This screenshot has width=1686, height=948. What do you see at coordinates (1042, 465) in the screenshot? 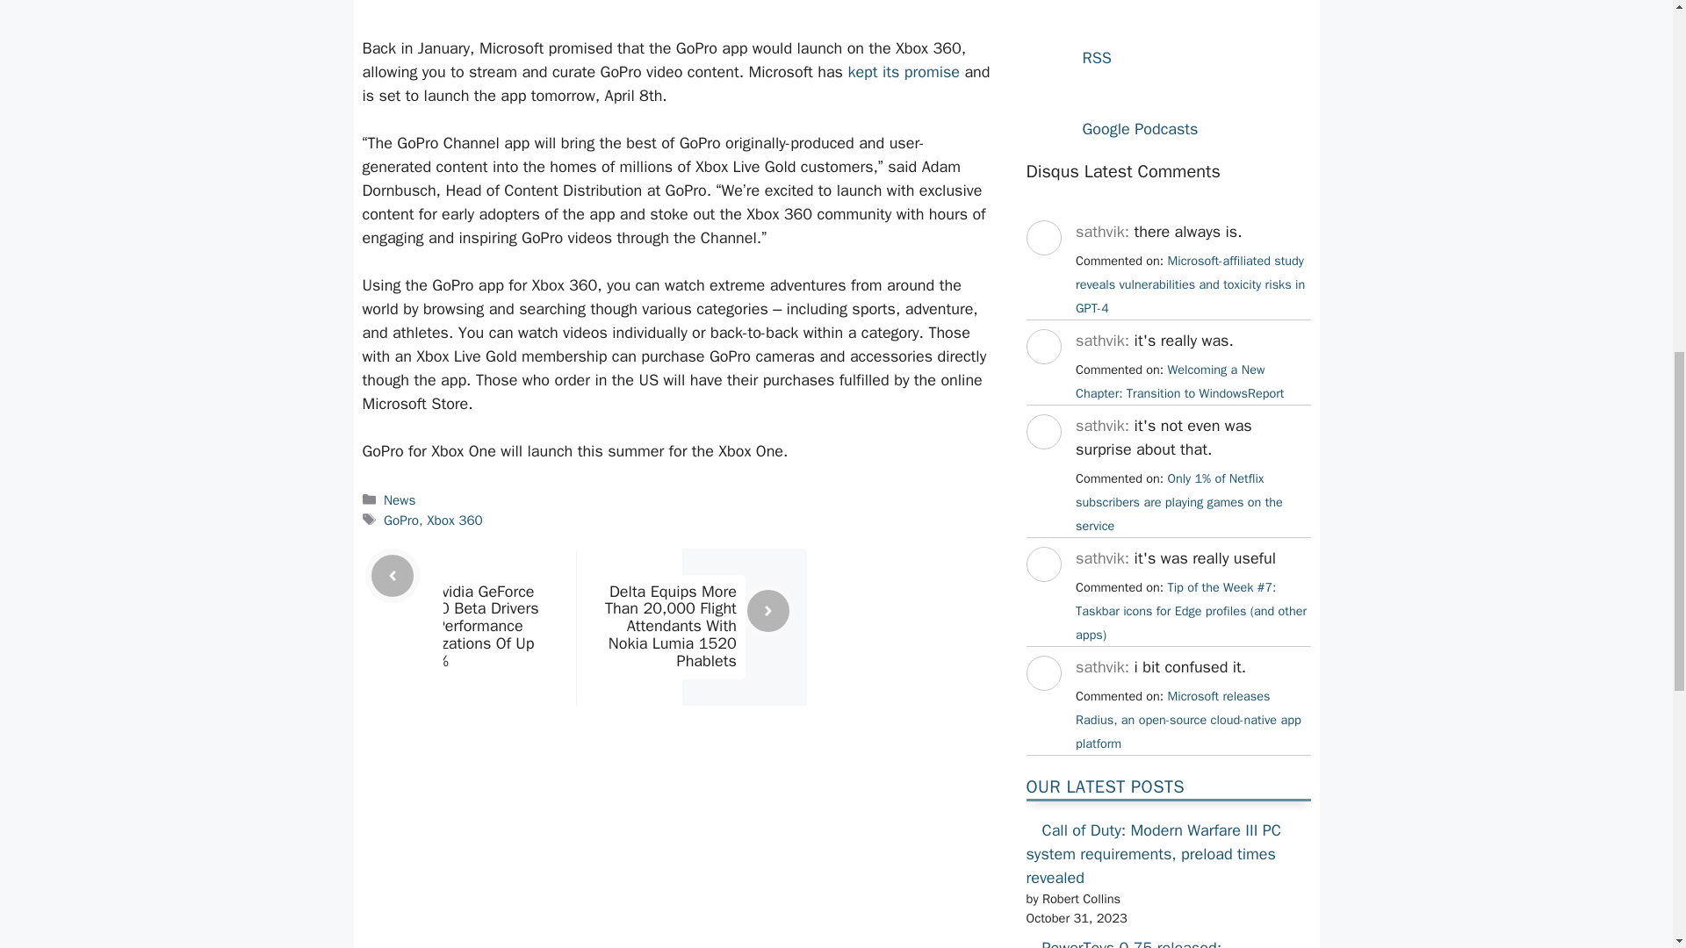
I see `sathvik` at bounding box center [1042, 465].